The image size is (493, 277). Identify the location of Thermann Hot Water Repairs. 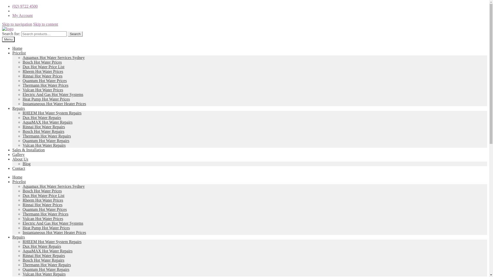
(47, 265).